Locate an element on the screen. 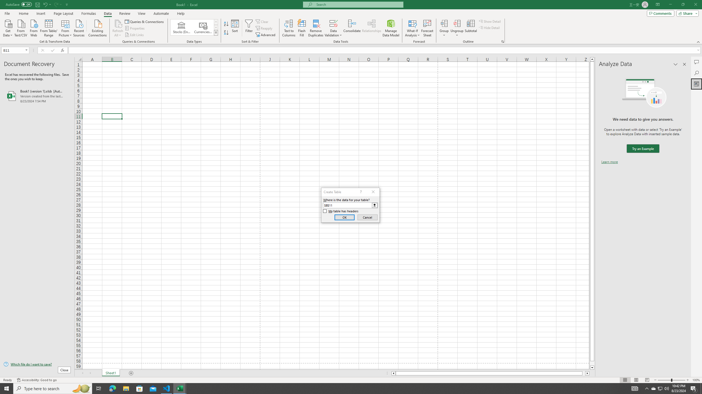 The height and width of the screenshot is (394, 702). Share is located at coordinates (687, 13).